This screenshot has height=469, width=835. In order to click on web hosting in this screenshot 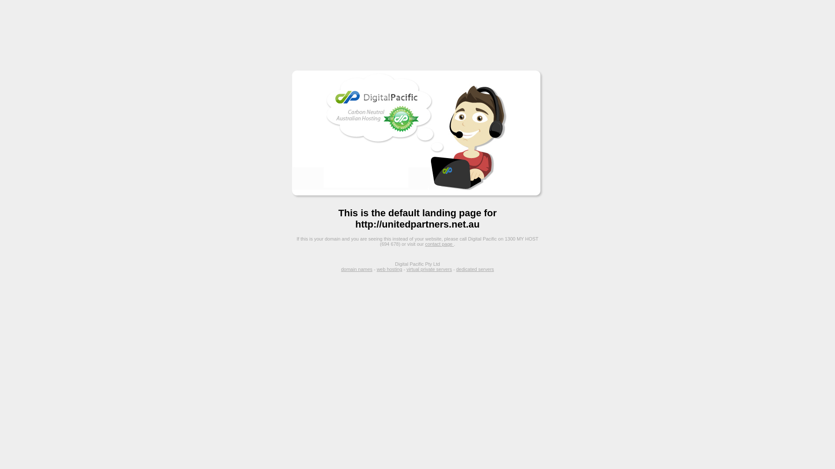, I will do `click(390, 269)`.